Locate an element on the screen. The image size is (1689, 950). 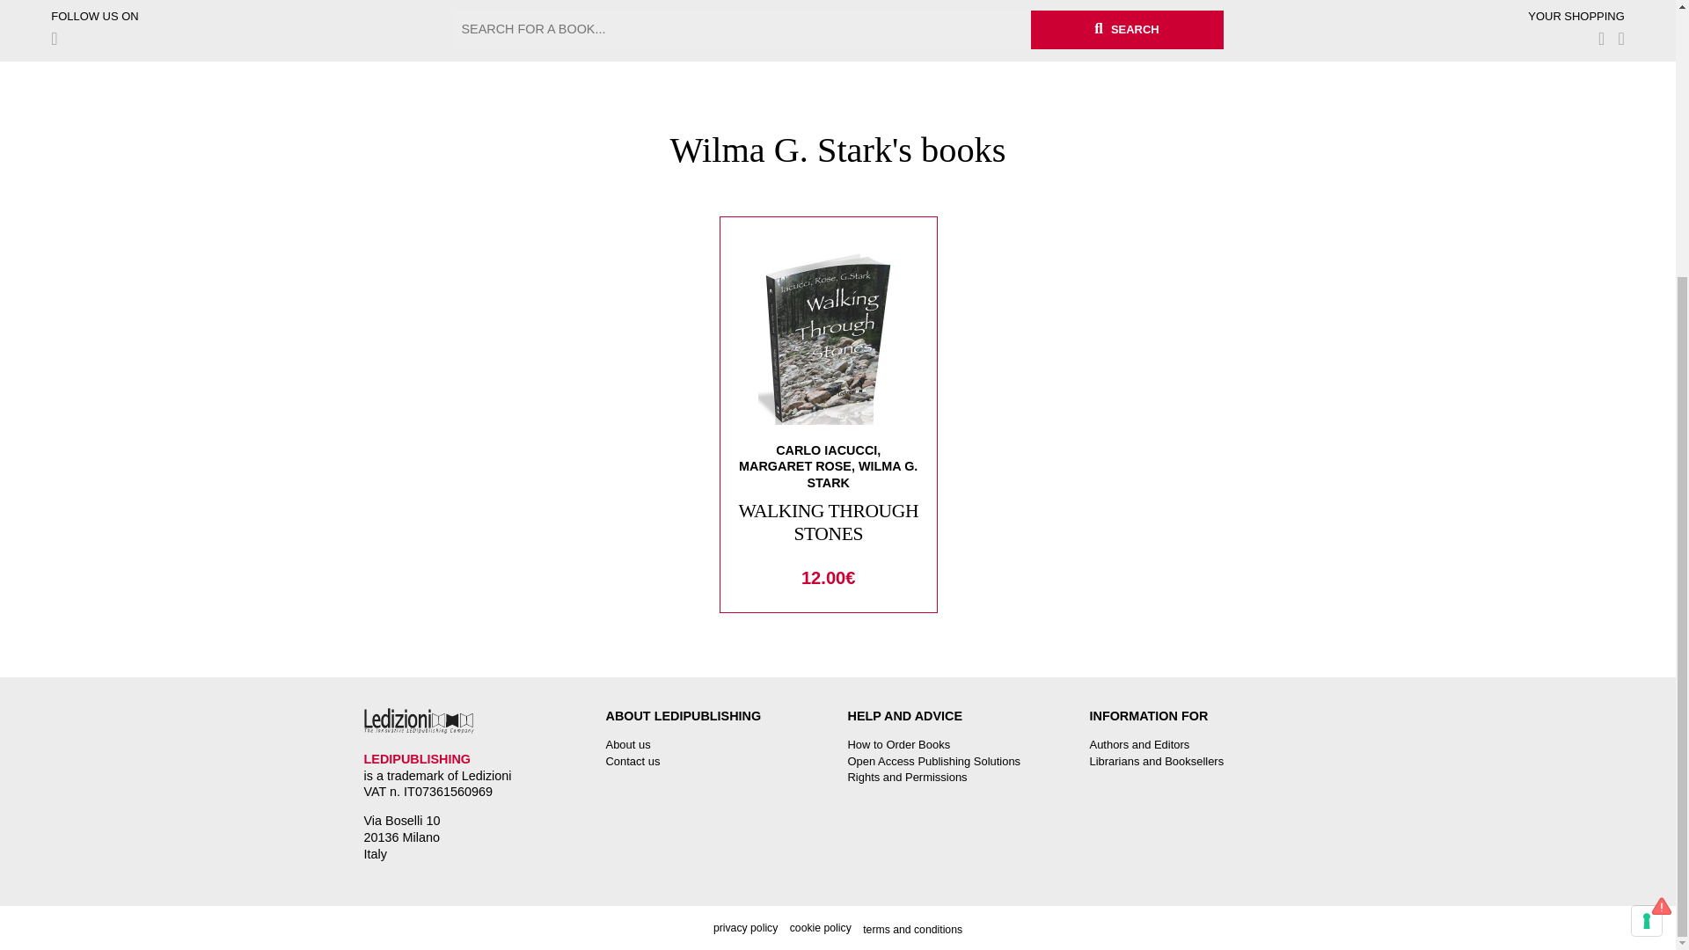
Open Access Publishing Solutions is located at coordinates (934, 760).